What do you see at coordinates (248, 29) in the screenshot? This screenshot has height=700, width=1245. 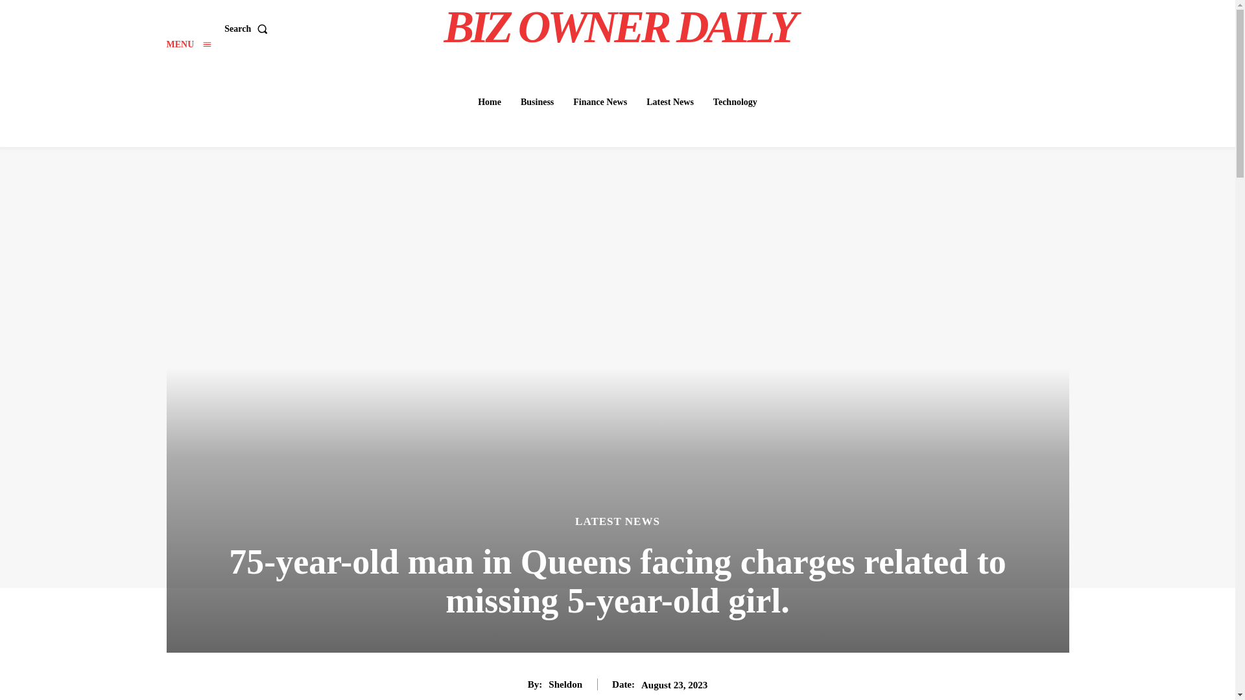 I see `Search` at bounding box center [248, 29].